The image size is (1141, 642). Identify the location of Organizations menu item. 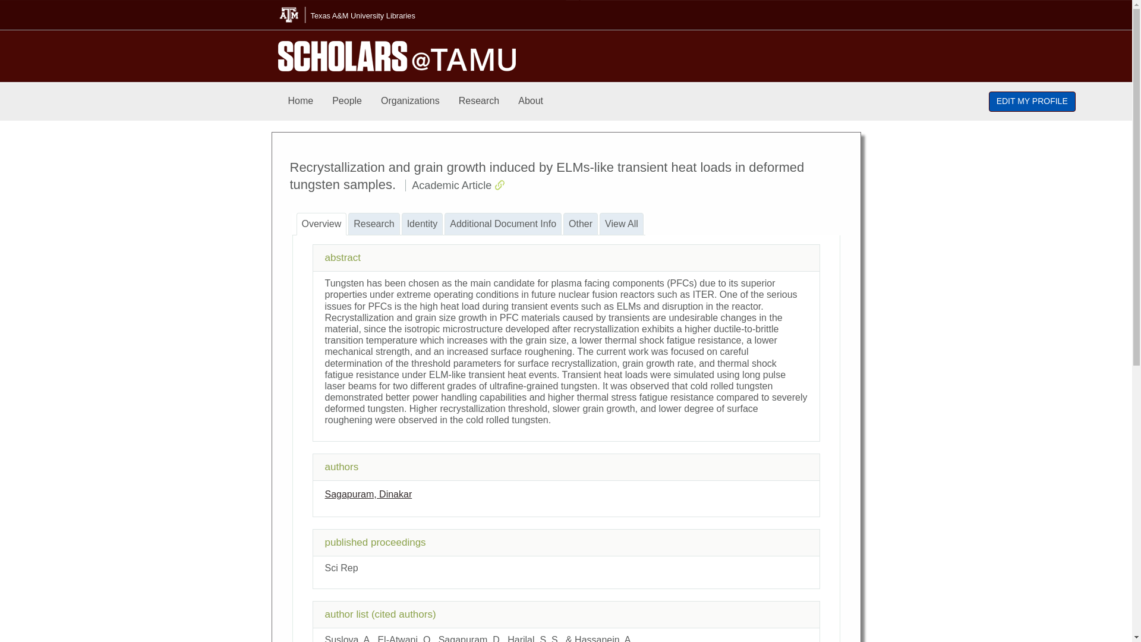
(410, 101).